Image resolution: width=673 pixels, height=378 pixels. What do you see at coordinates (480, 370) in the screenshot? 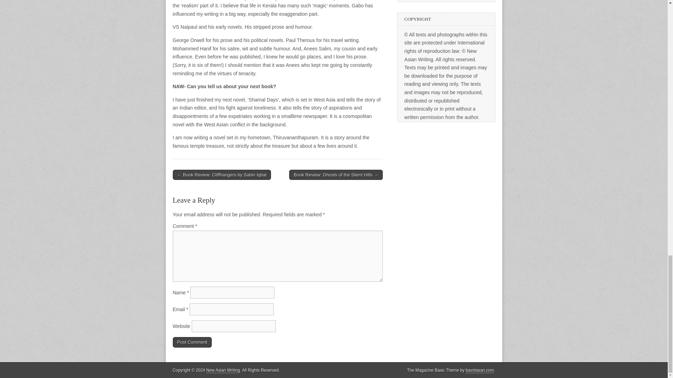
I see `bavotasan.com` at bounding box center [480, 370].